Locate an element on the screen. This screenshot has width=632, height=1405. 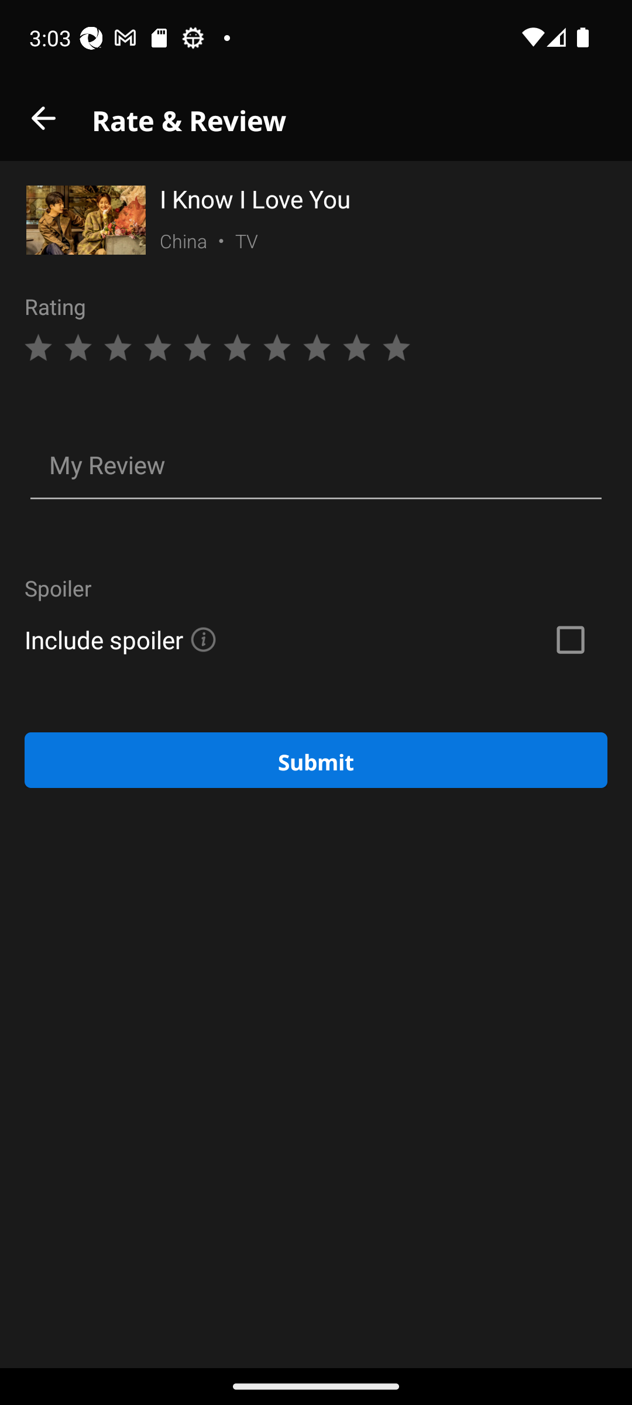
close_button is located at coordinates (43, 118).